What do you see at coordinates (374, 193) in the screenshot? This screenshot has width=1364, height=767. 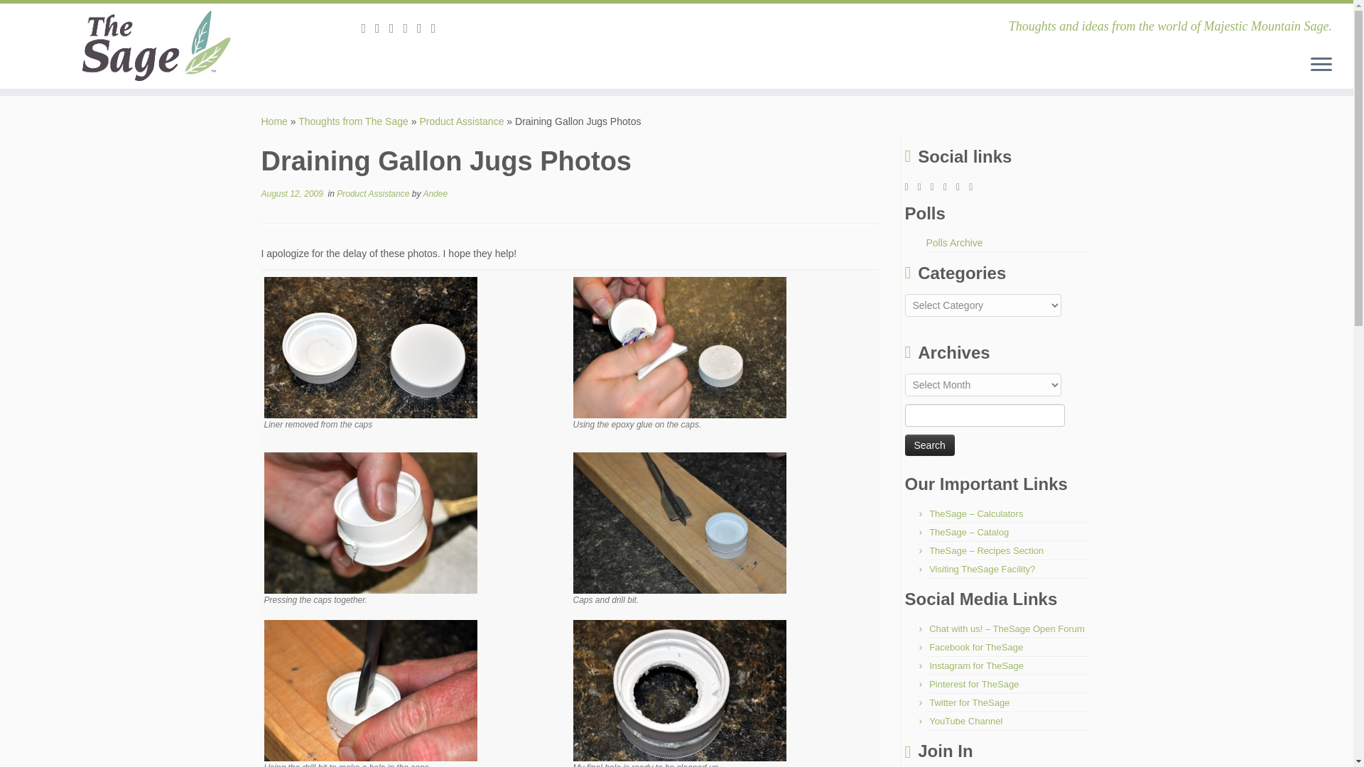 I see `Product Assistance` at bounding box center [374, 193].